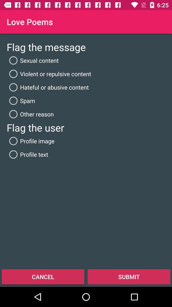 The image size is (172, 307). What do you see at coordinates (49, 74) in the screenshot?
I see `jump until the violent or repulsive icon` at bounding box center [49, 74].